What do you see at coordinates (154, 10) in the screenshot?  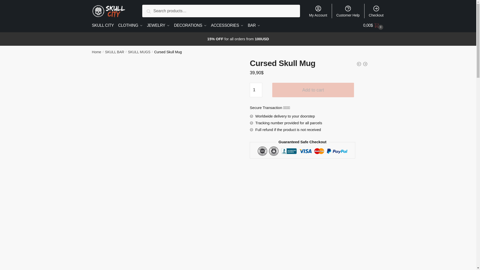 I see `Search` at bounding box center [154, 10].